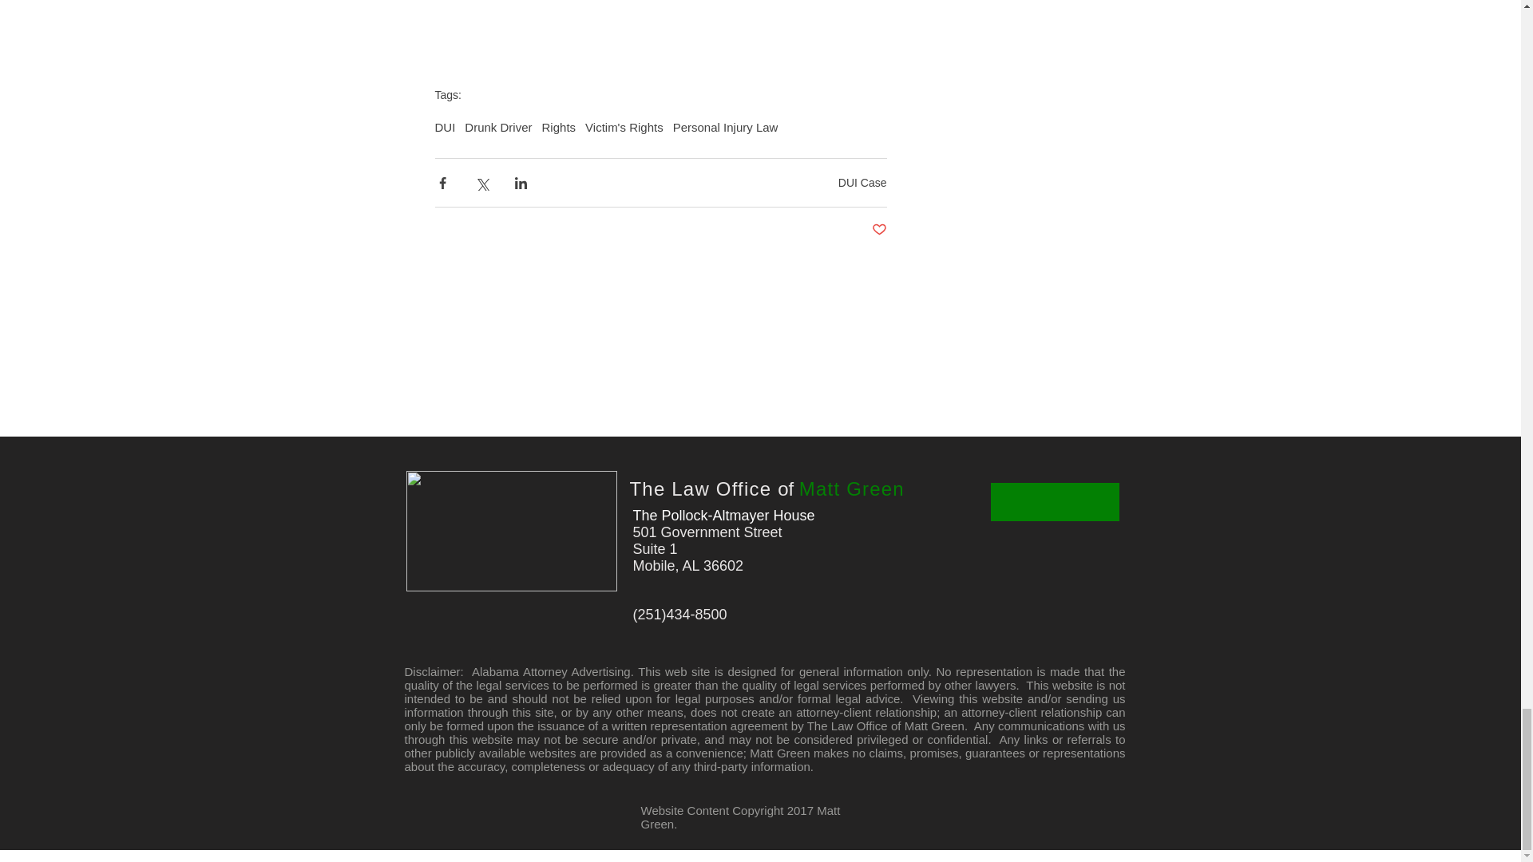  Describe the element at coordinates (725, 128) in the screenshot. I see `Personal Injury Law` at that location.